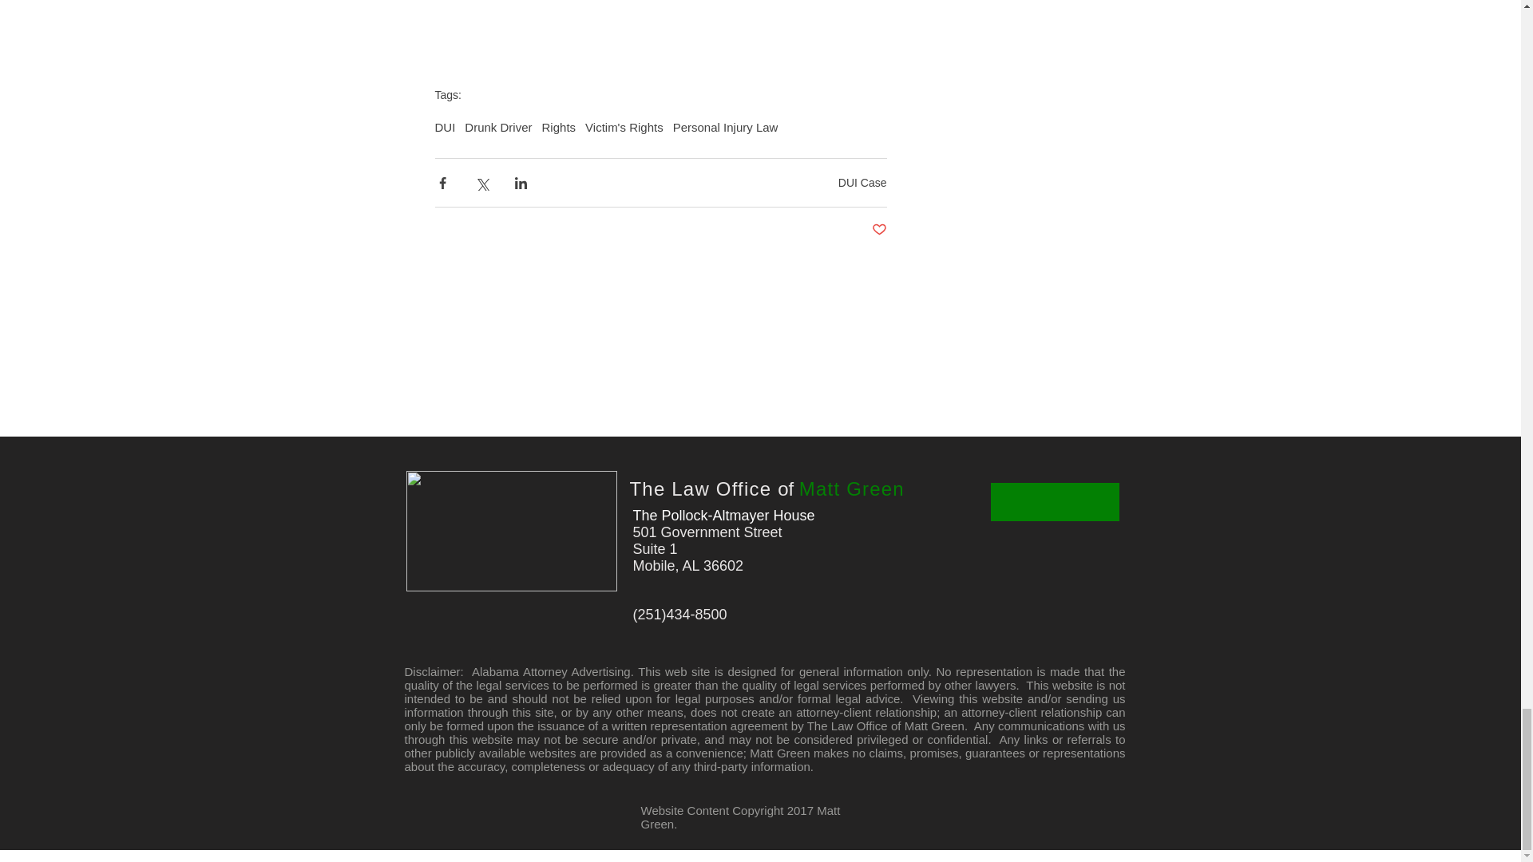  Describe the element at coordinates (725, 128) in the screenshot. I see `Personal Injury Law` at that location.